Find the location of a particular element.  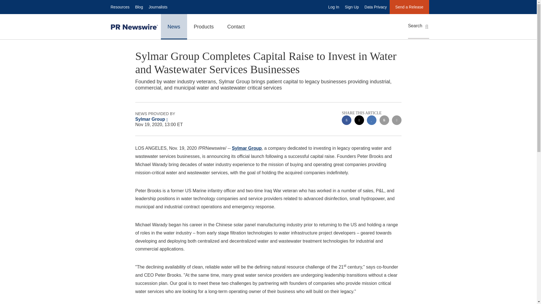

Send a Release is located at coordinates (409, 7).